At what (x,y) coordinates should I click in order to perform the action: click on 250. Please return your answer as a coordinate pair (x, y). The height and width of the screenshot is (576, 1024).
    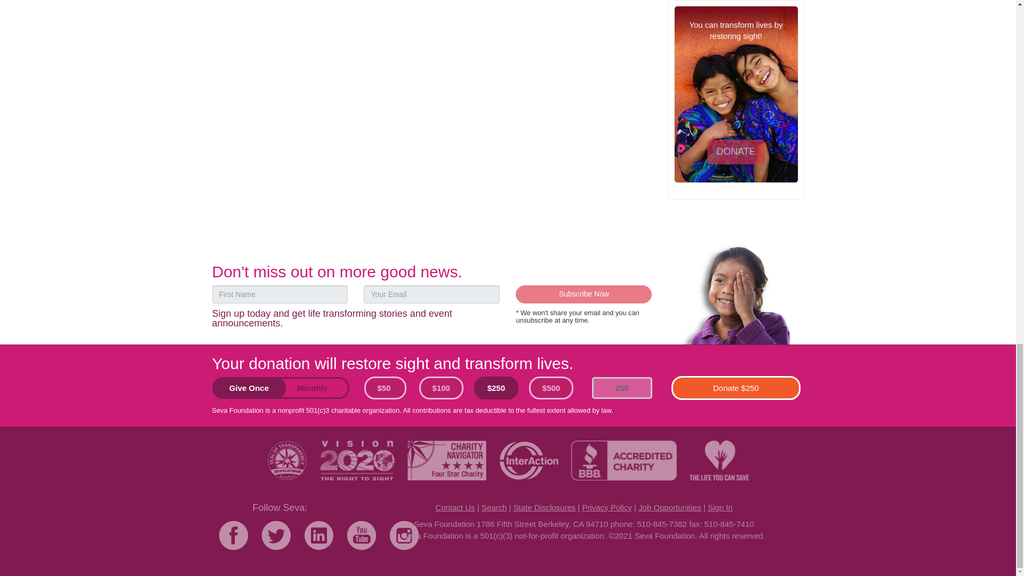
    Looking at the image, I should click on (622, 388).